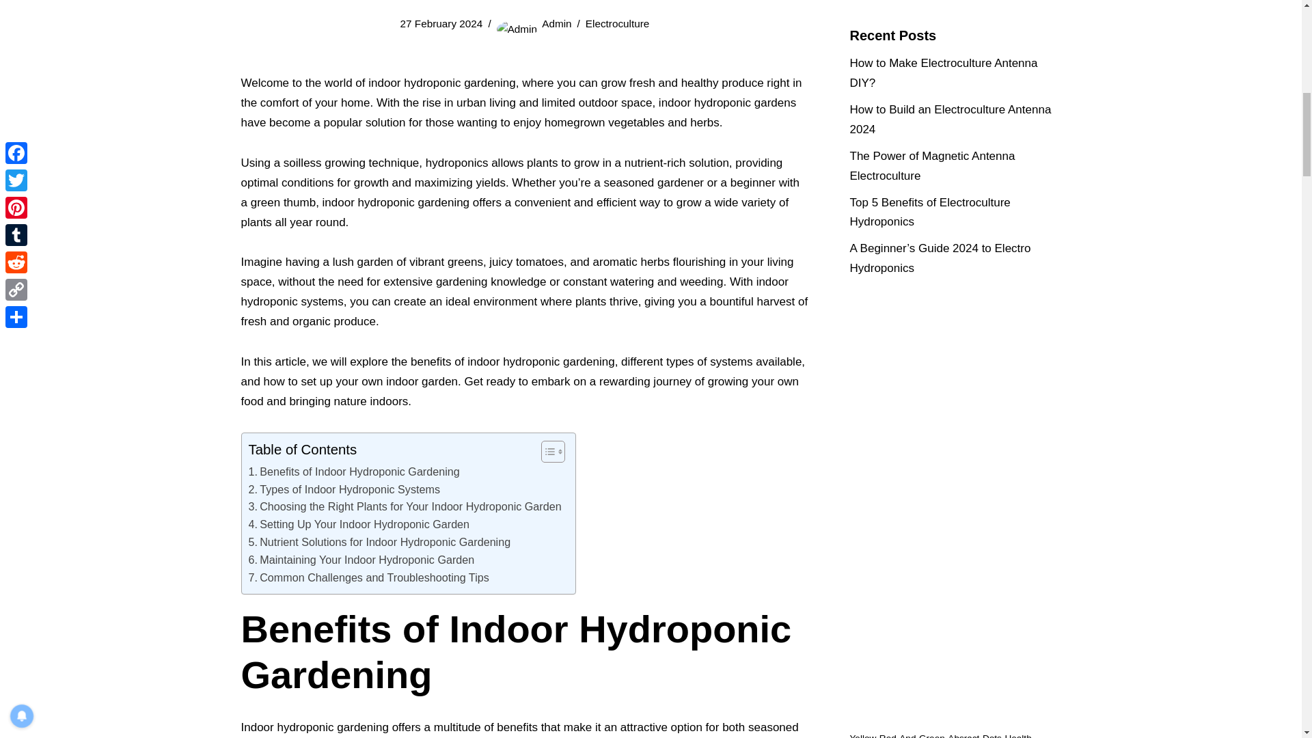 The width and height of the screenshot is (1312, 738). Describe the element at coordinates (617, 23) in the screenshot. I see `Electroculture` at that location.